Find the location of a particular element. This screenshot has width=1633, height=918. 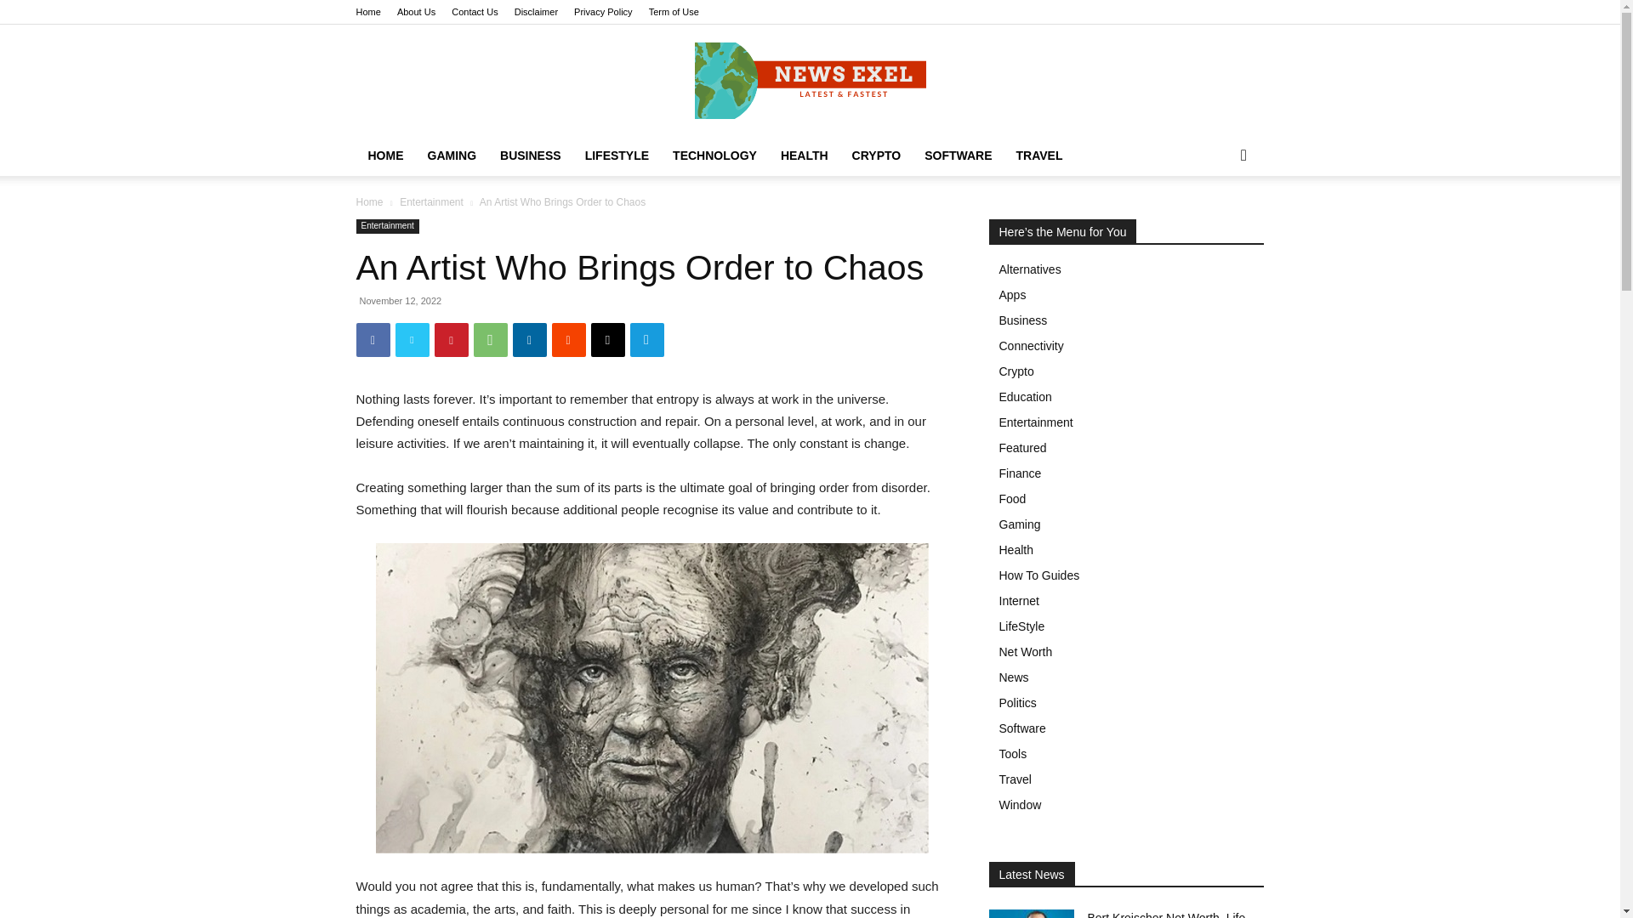

Disclaimer is located at coordinates (536, 12).